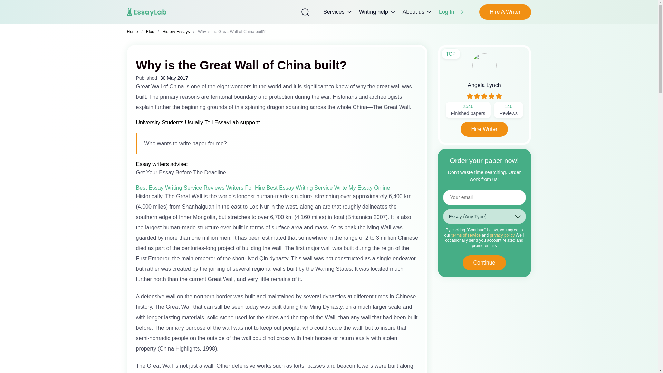 The image size is (663, 373). Describe the element at coordinates (180, 187) in the screenshot. I see `Best Essay Writing Service Reviews` at that location.